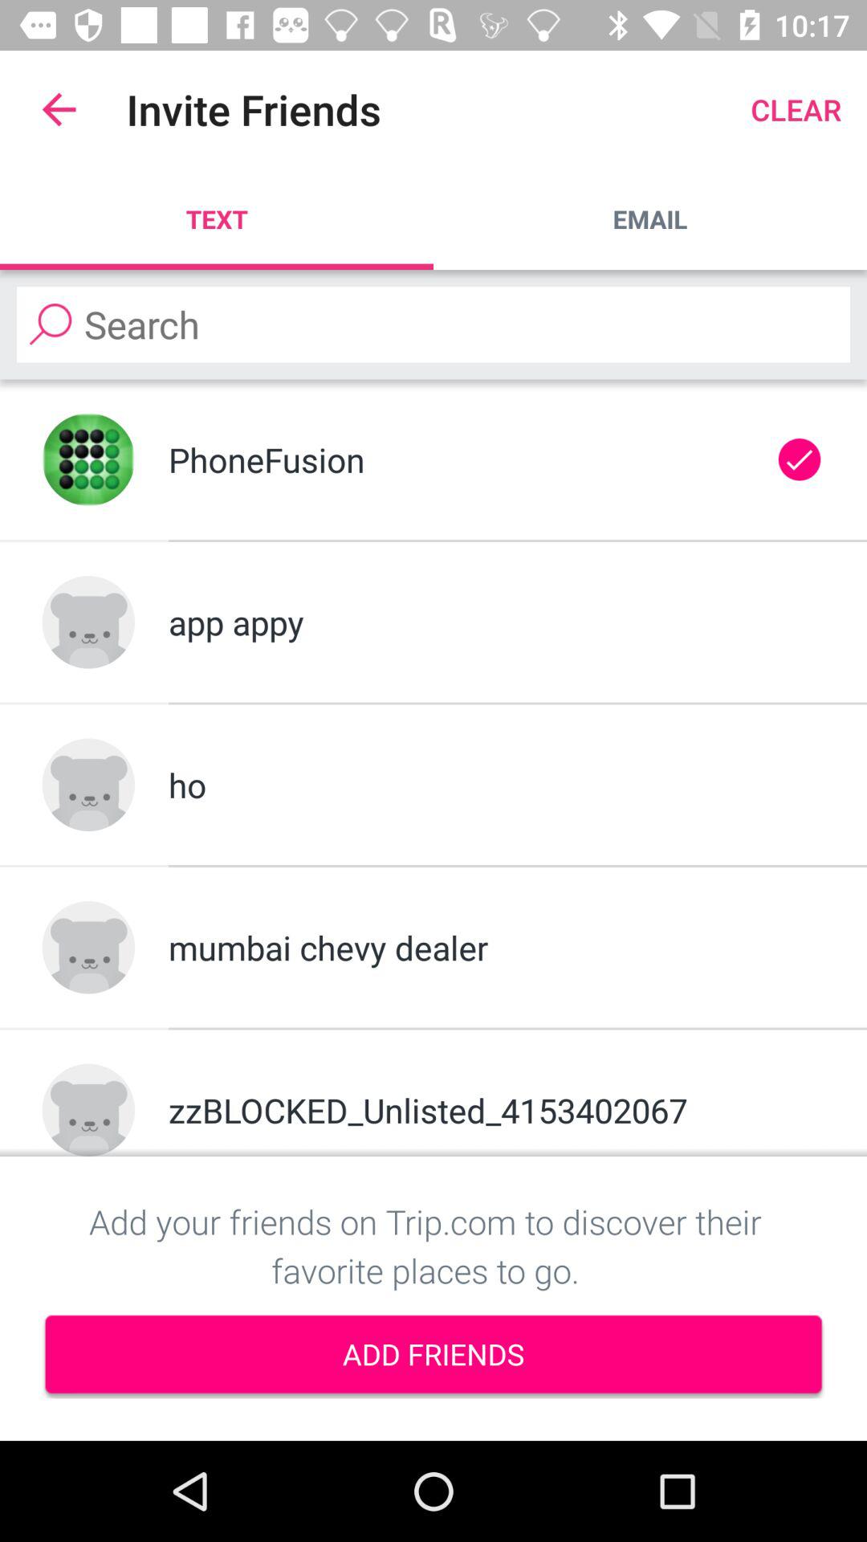 The height and width of the screenshot is (1542, 867). What do you see at coordinates (650, 218) in the screenshot?
I see `select icon next to text icon` at bounding box center [650, 218].